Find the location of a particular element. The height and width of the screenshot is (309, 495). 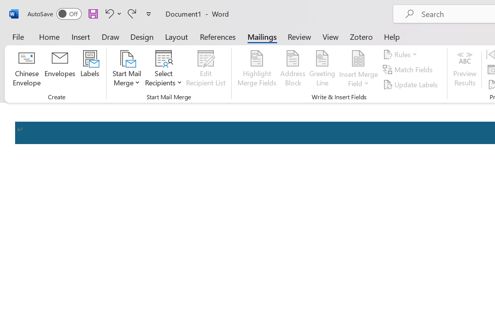

Highlight Merge Fields is located at coordinates (257, 70).